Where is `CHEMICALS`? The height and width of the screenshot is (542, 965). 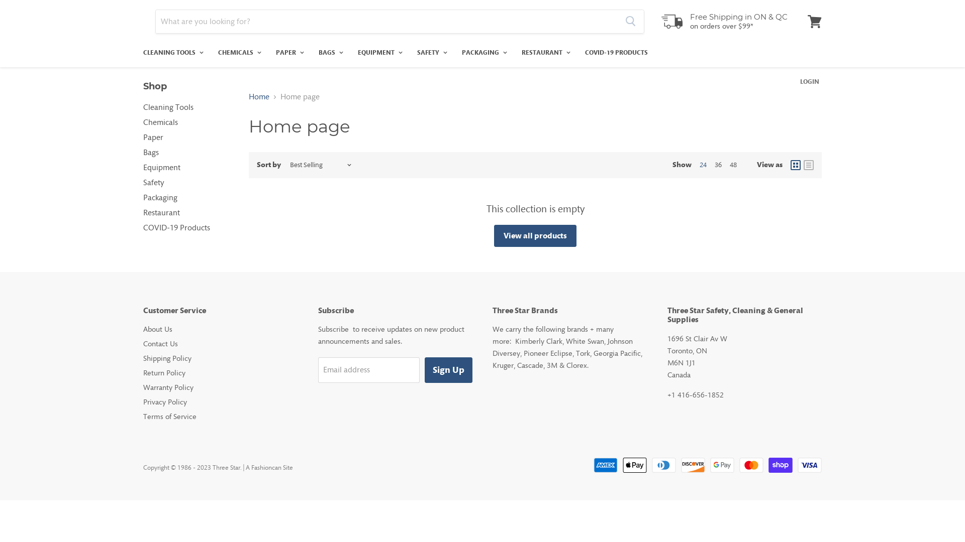 CHEMICALS is located at coordinates (238, 53).